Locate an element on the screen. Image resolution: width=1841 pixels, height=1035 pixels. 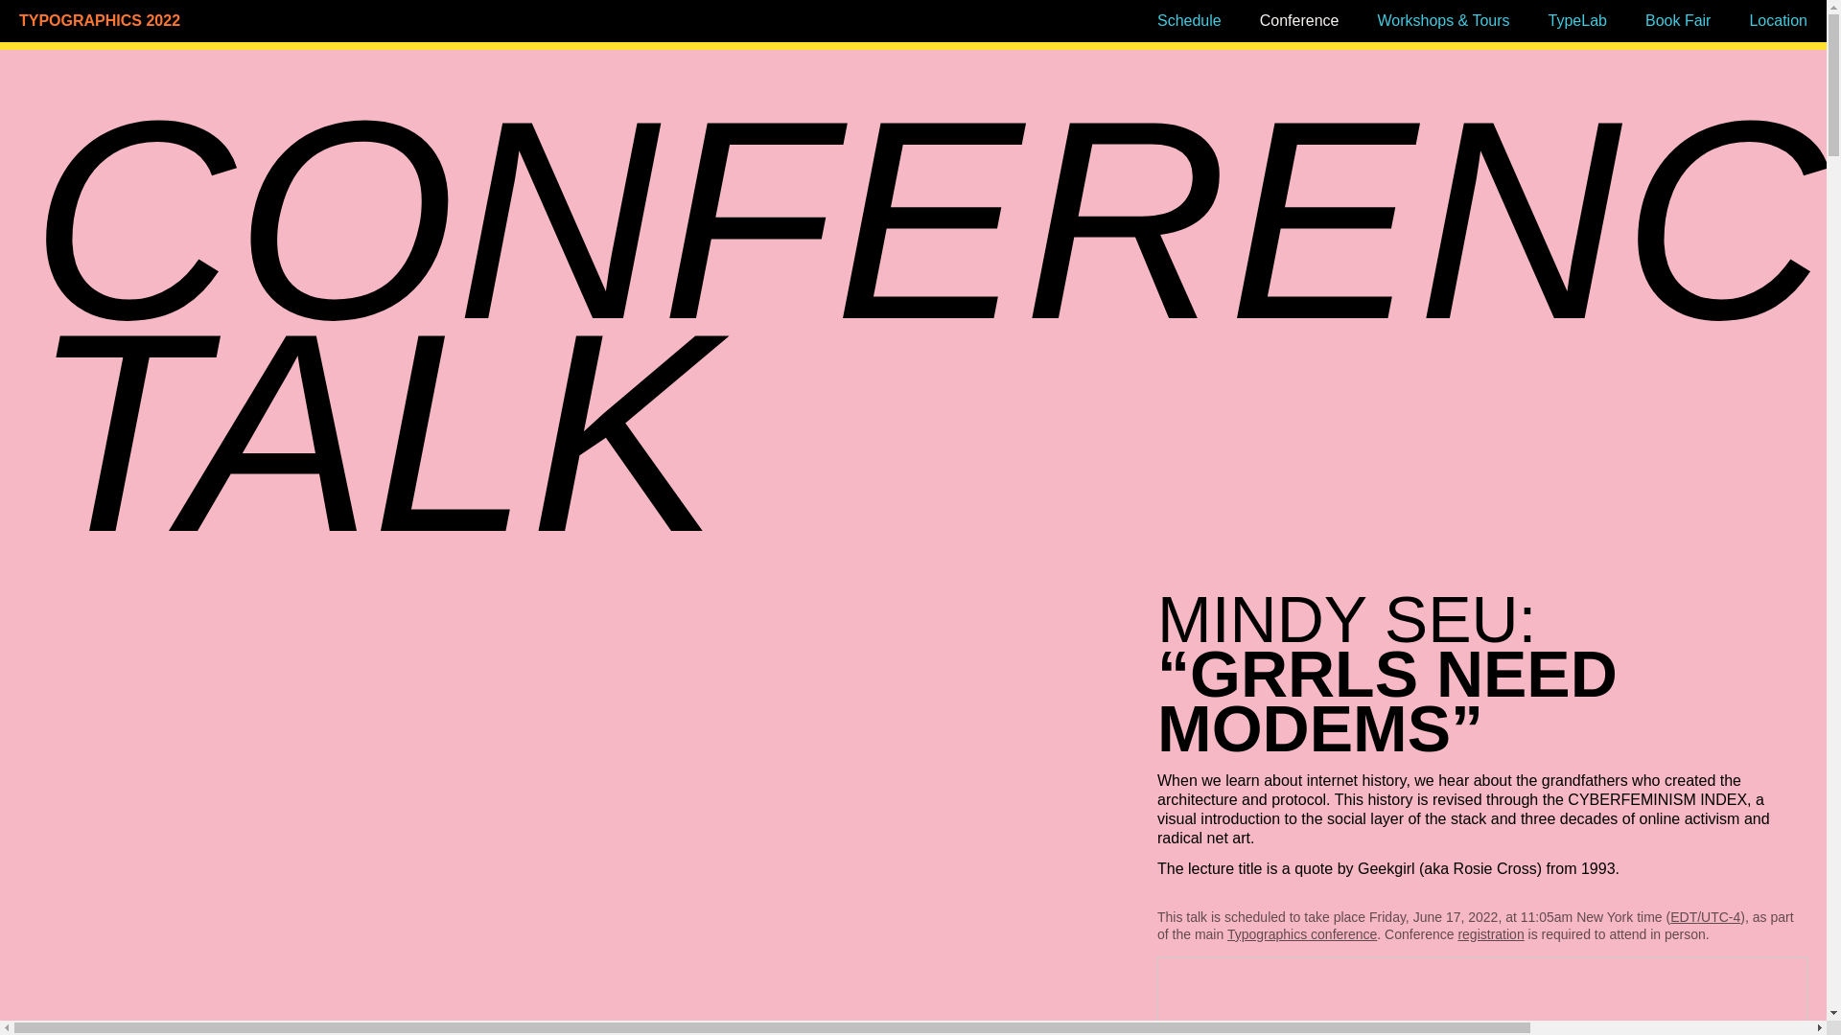
Typographics conference is located at coordinates (1302, 933).